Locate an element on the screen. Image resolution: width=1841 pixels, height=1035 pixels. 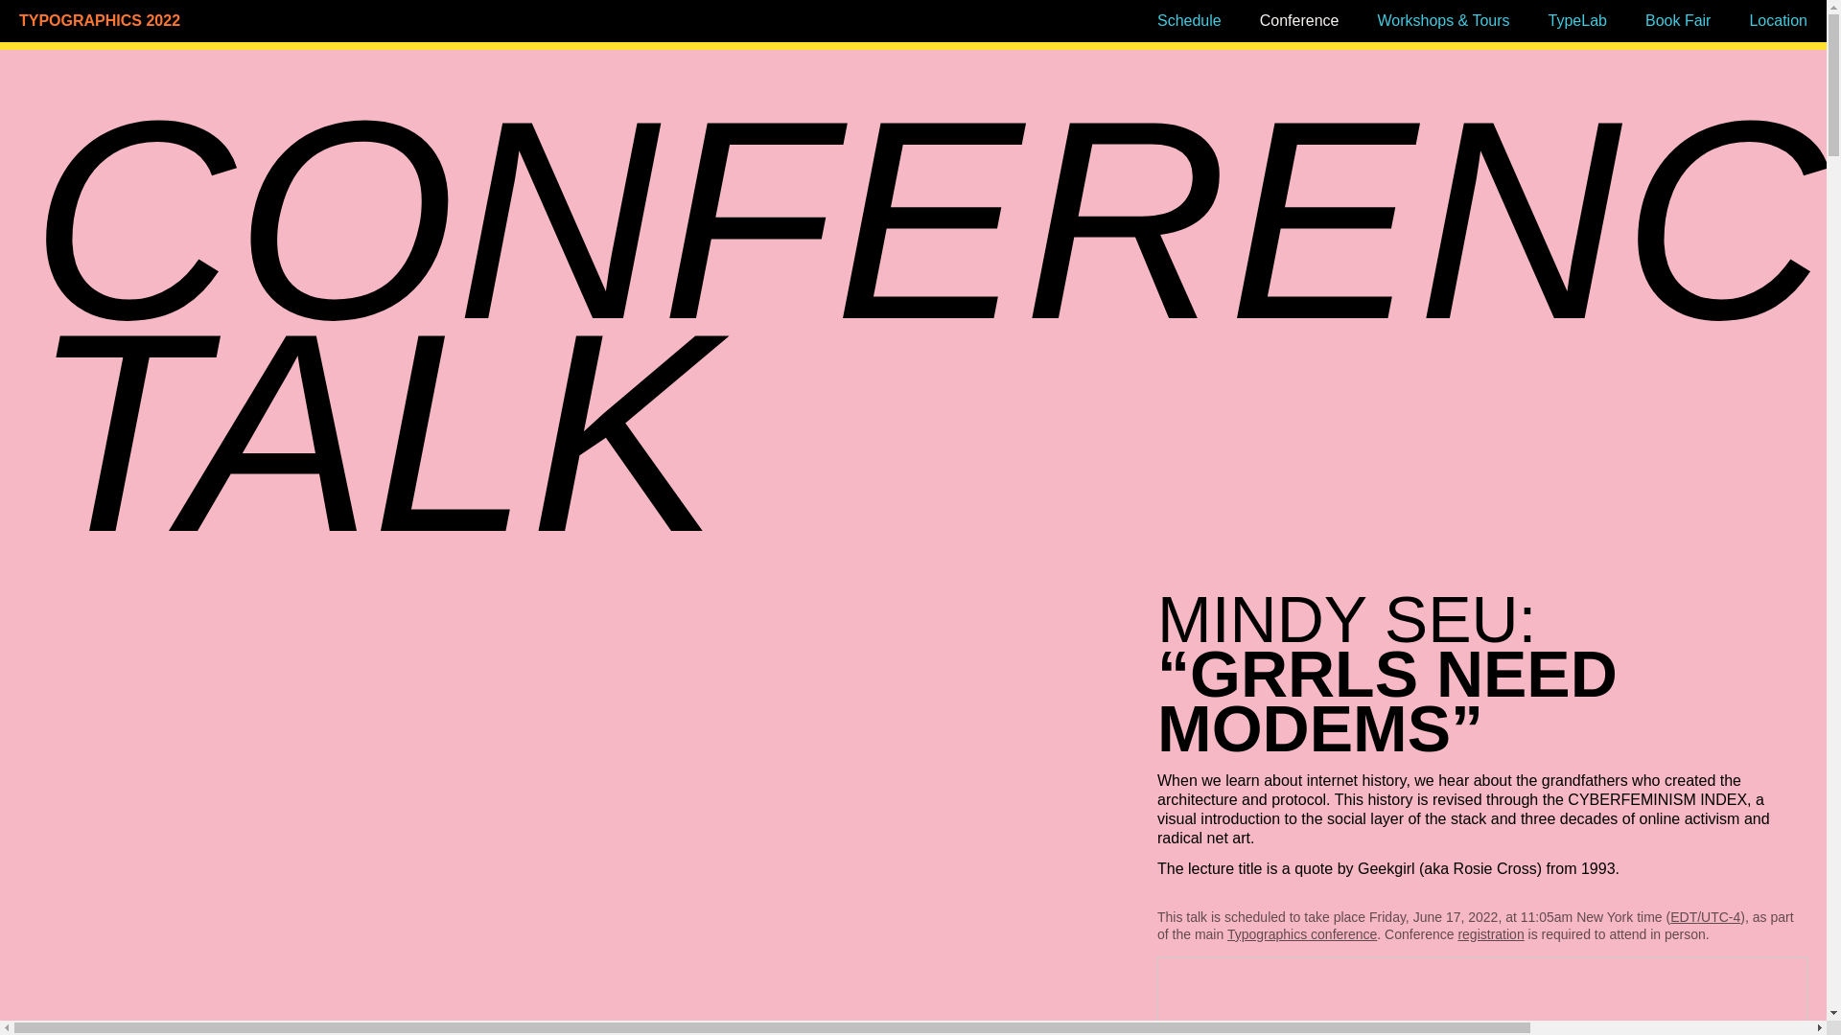
Typographics conference is located at coordinates (1302, 933).